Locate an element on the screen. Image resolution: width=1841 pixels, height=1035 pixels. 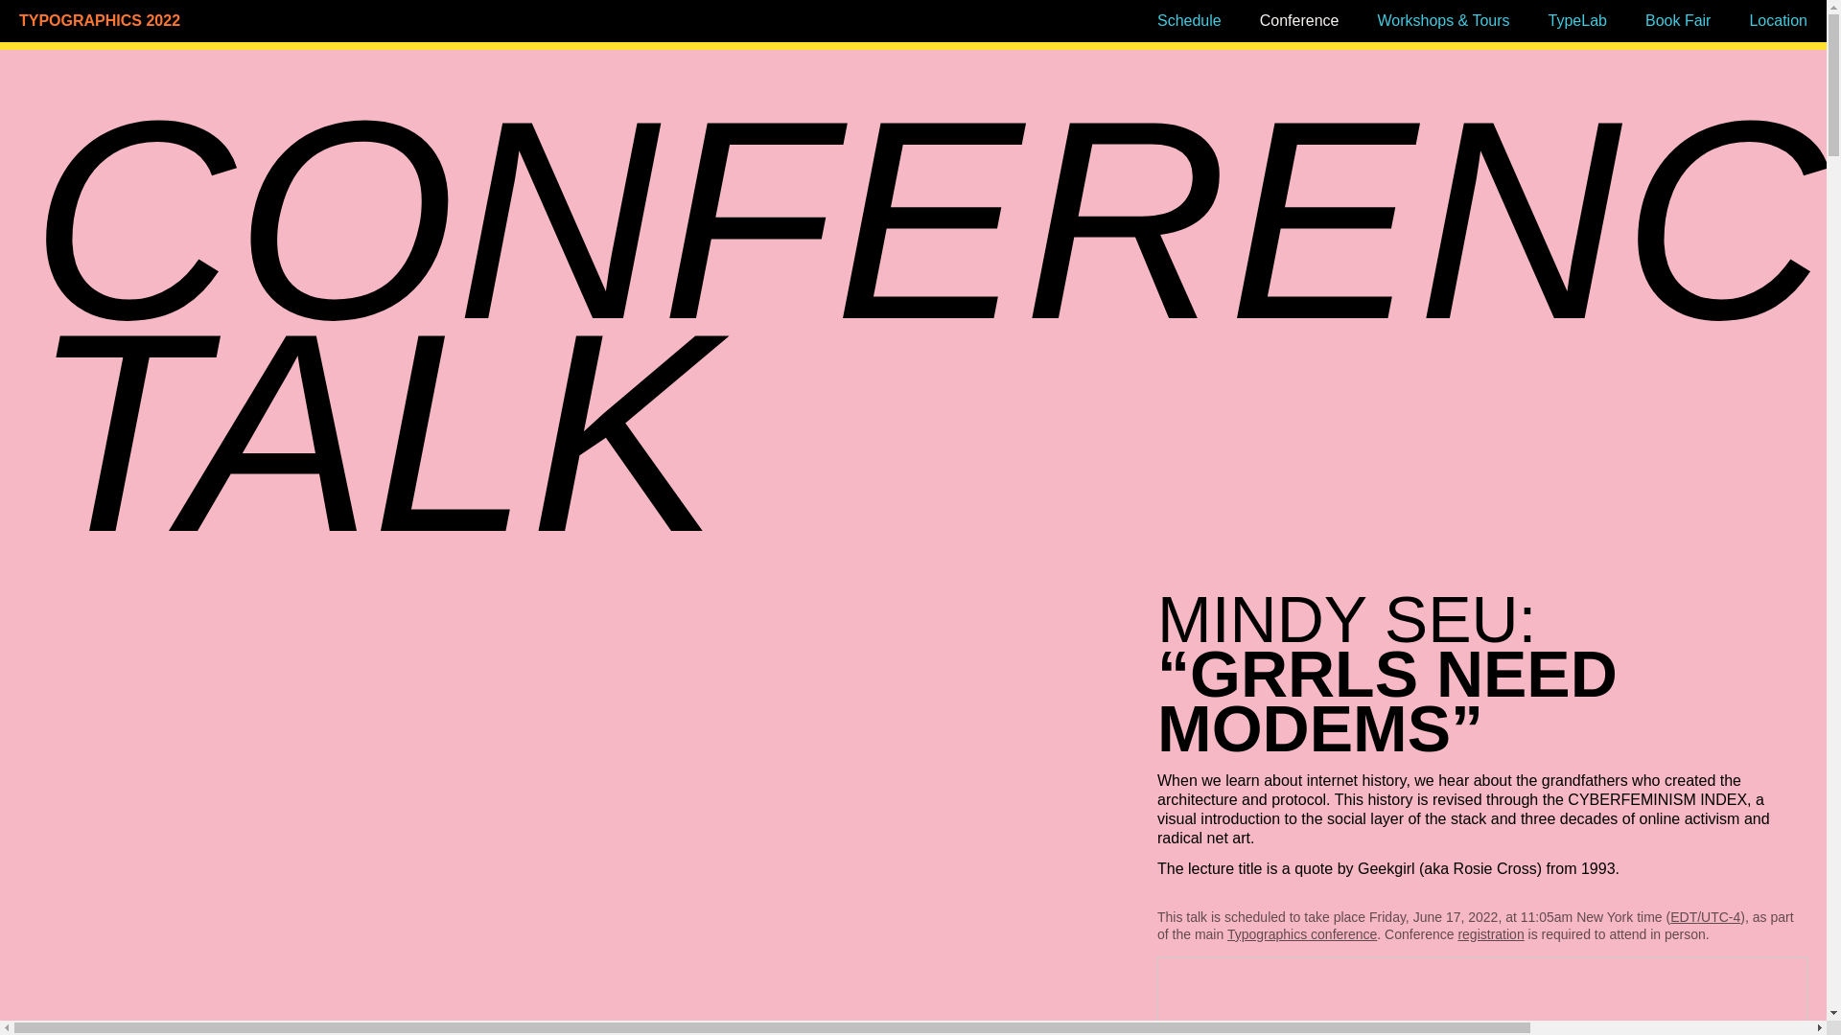
Typographics conference is located at coordinates (1302, 933).